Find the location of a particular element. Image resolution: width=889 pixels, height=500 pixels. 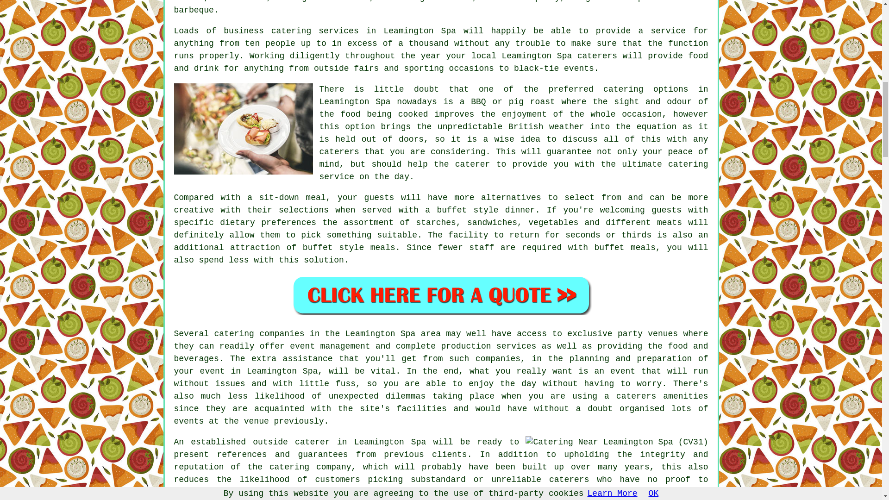

caterers is located at coordinates (569, 480).